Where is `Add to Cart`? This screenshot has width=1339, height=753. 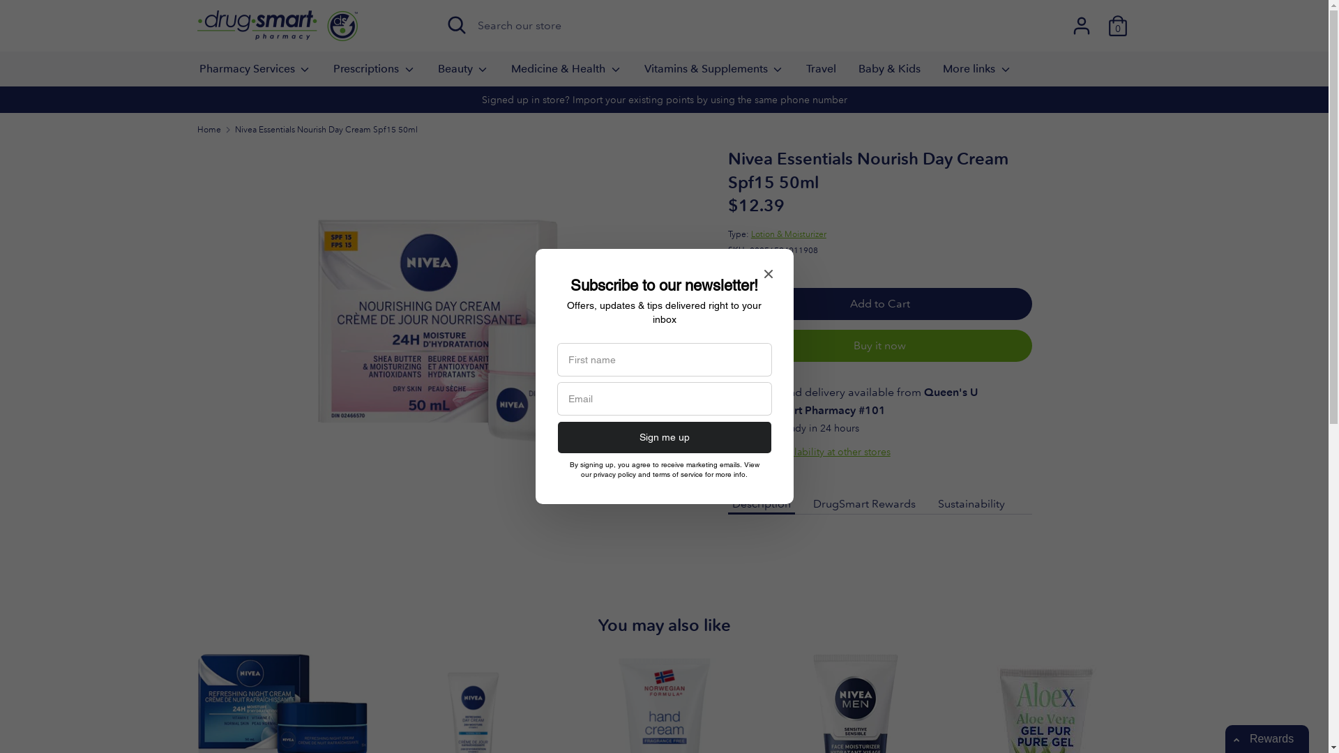
Add to Cart is located at coordinates (880, 304).